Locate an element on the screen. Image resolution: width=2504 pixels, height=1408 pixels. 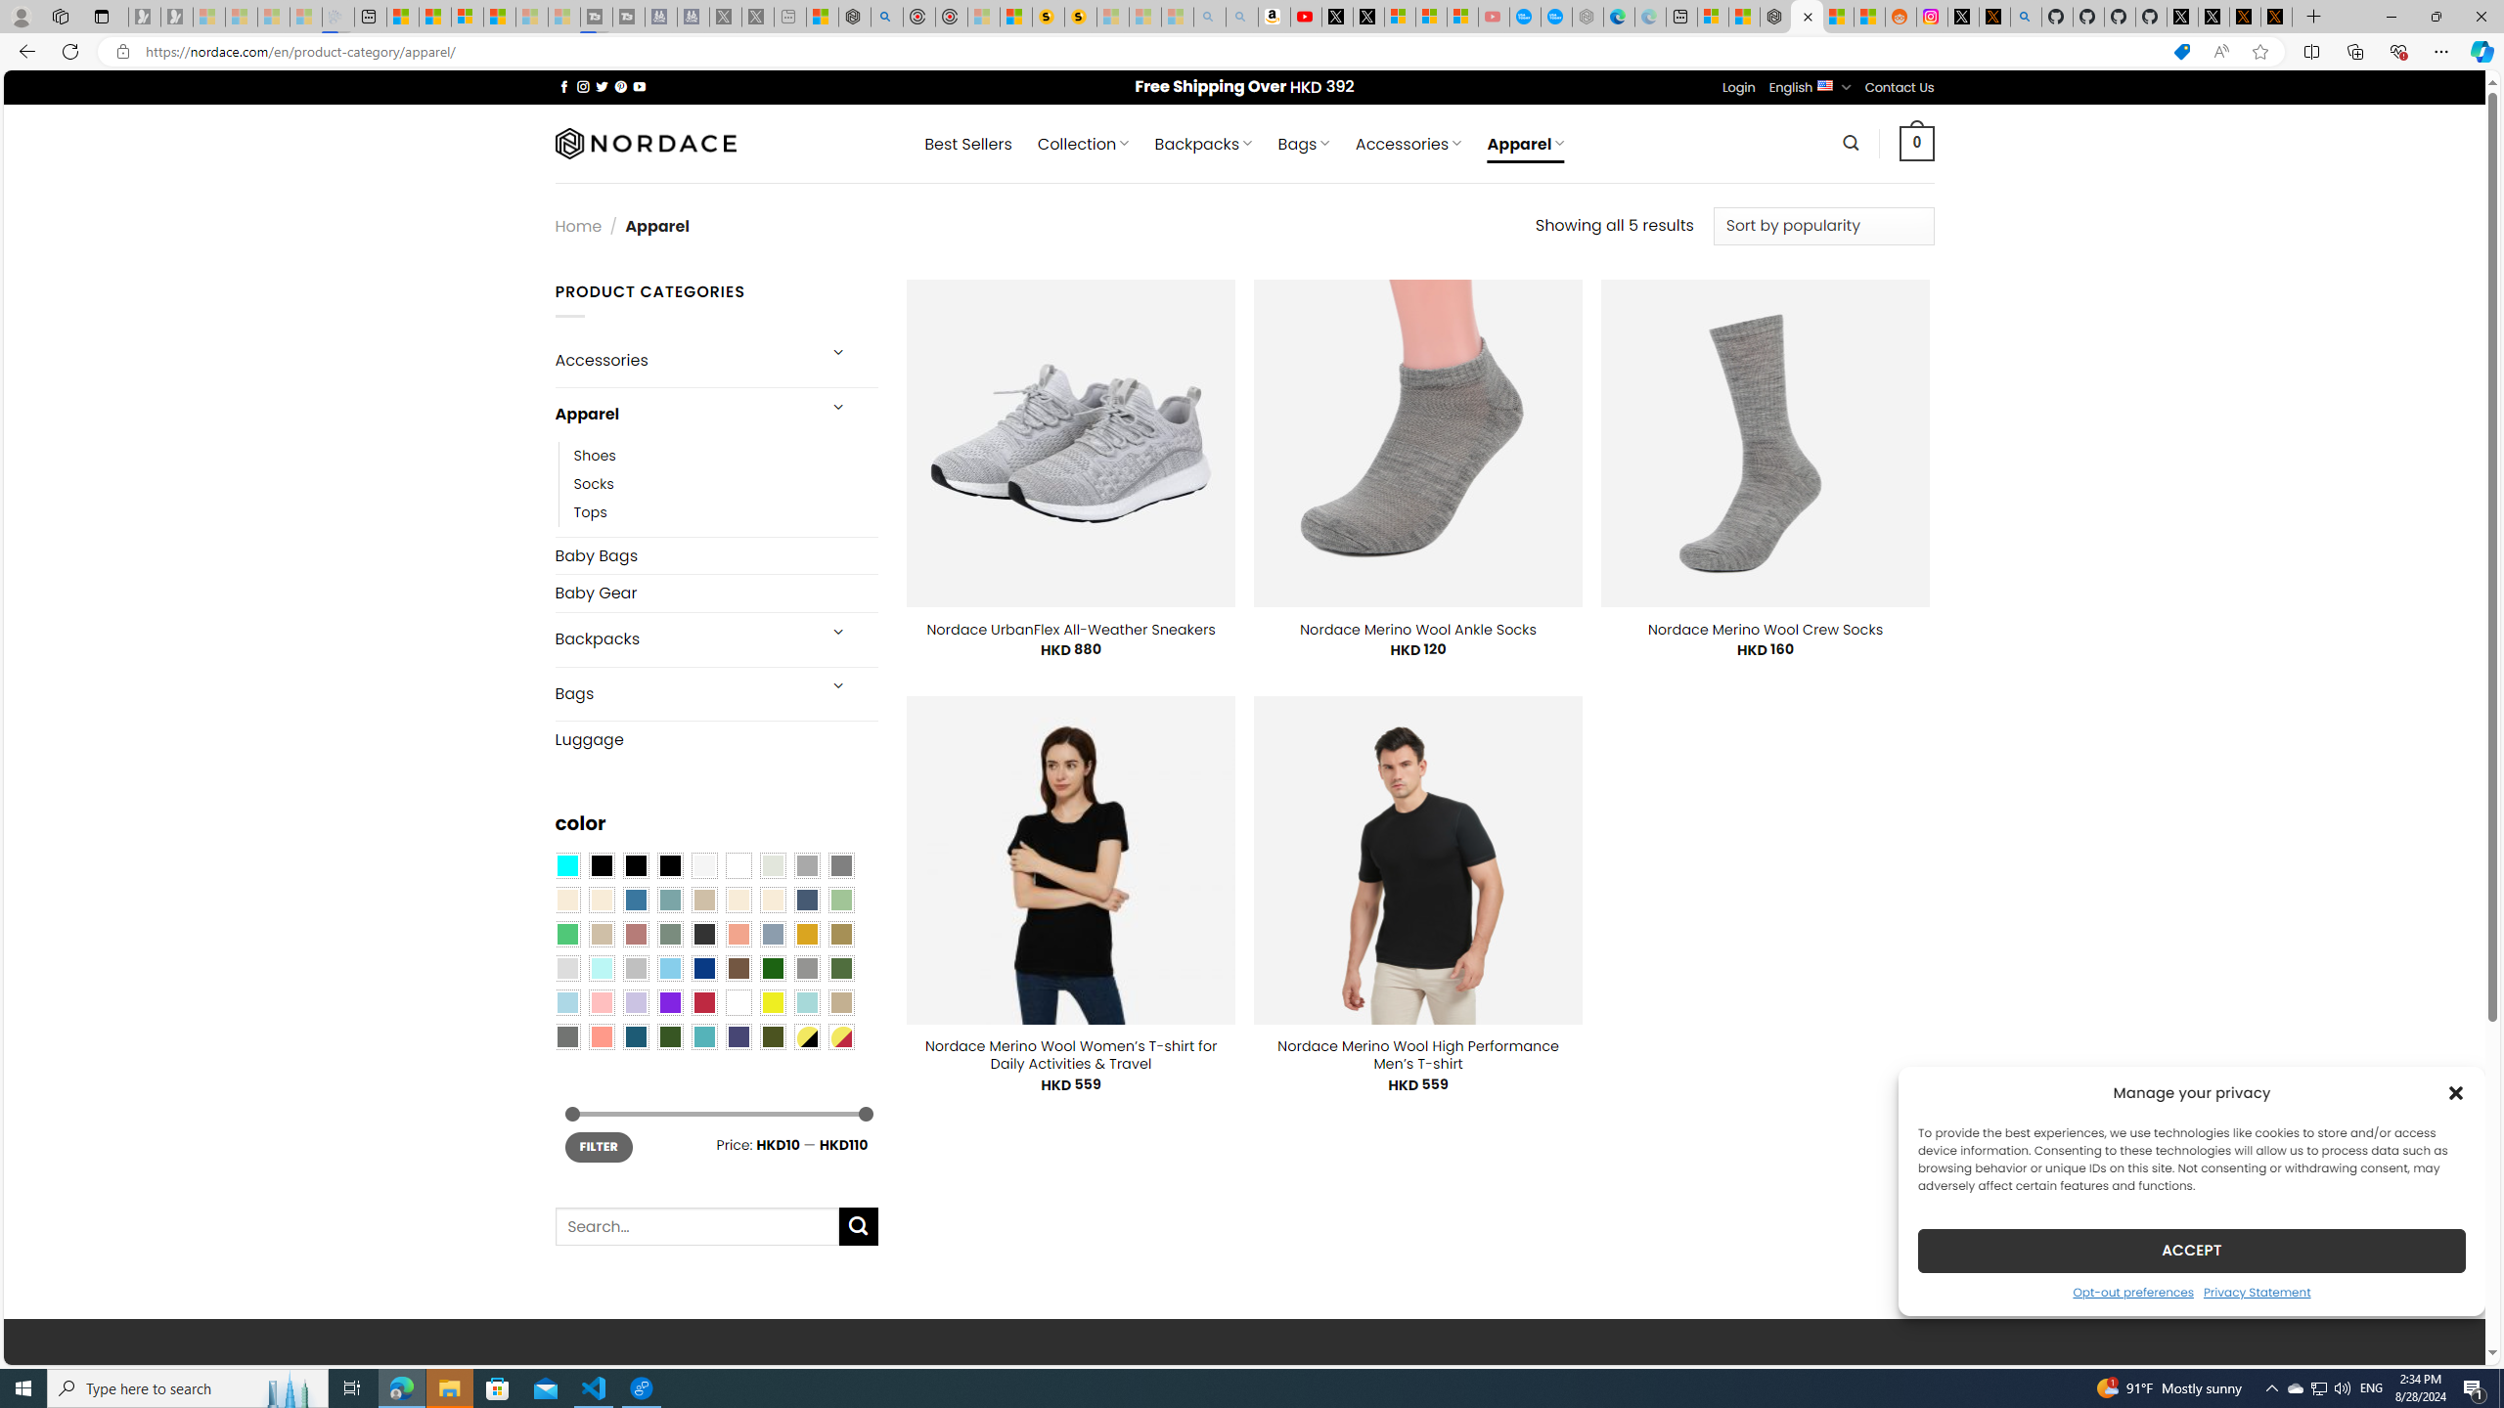
Contact Us is located at coordinates (1900, 88).